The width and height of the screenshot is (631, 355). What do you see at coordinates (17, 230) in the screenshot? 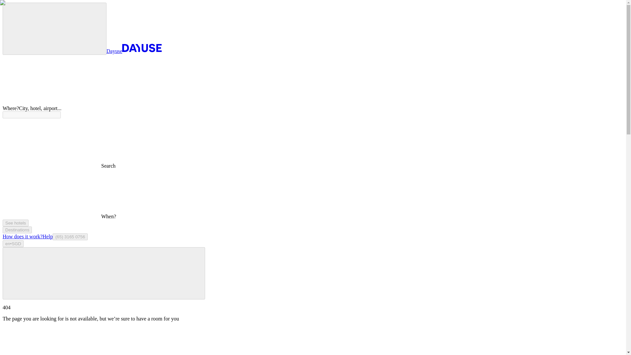
I see `Destinations` at bounding box center [17, 230].